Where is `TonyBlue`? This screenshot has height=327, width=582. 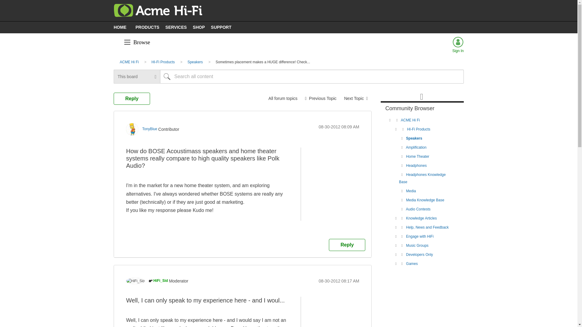 TonyBlue is located at coordinates (132, 129).